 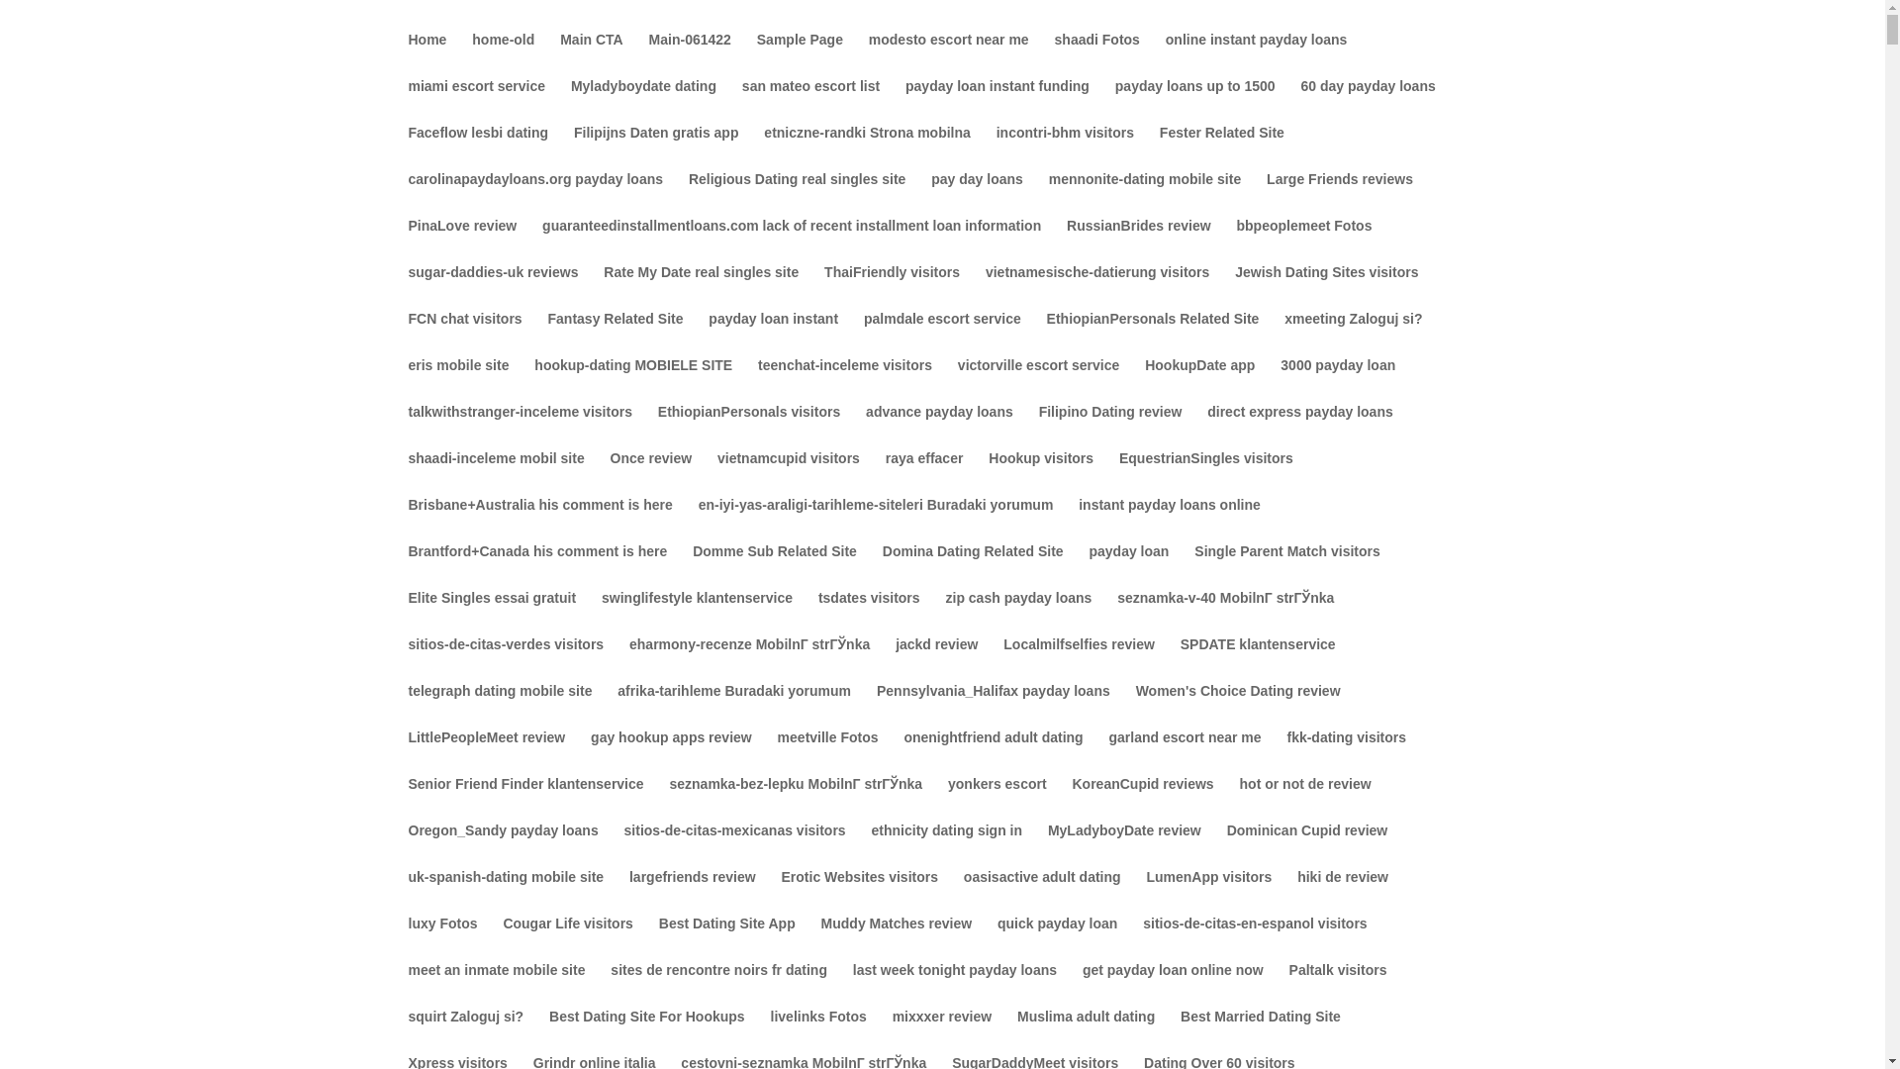 What do you see at coordinates (1096, 288) in the screenshot?
I see `vietnamesische-datierung visitors` at bounding box center [1096, 288].